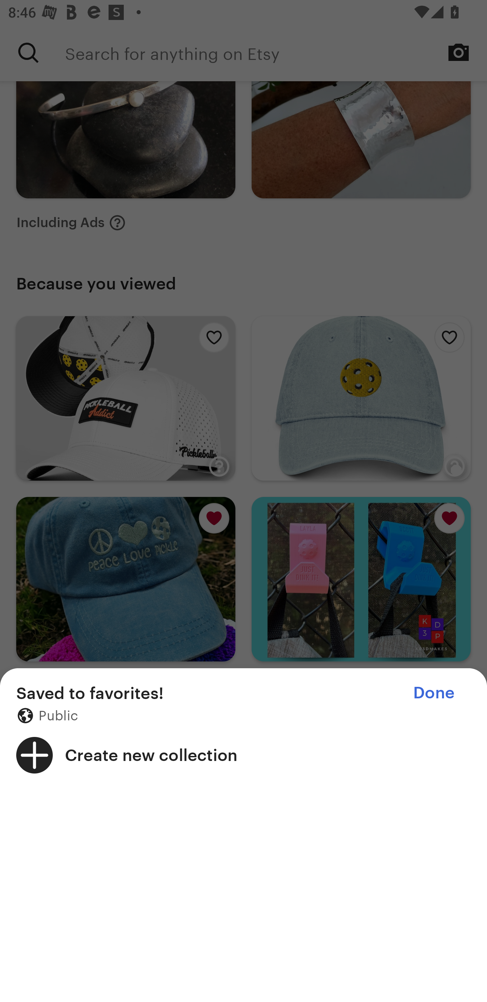 This screenshot has height=1002, width=487. I want to click on Create new collection, so click(243, 755).